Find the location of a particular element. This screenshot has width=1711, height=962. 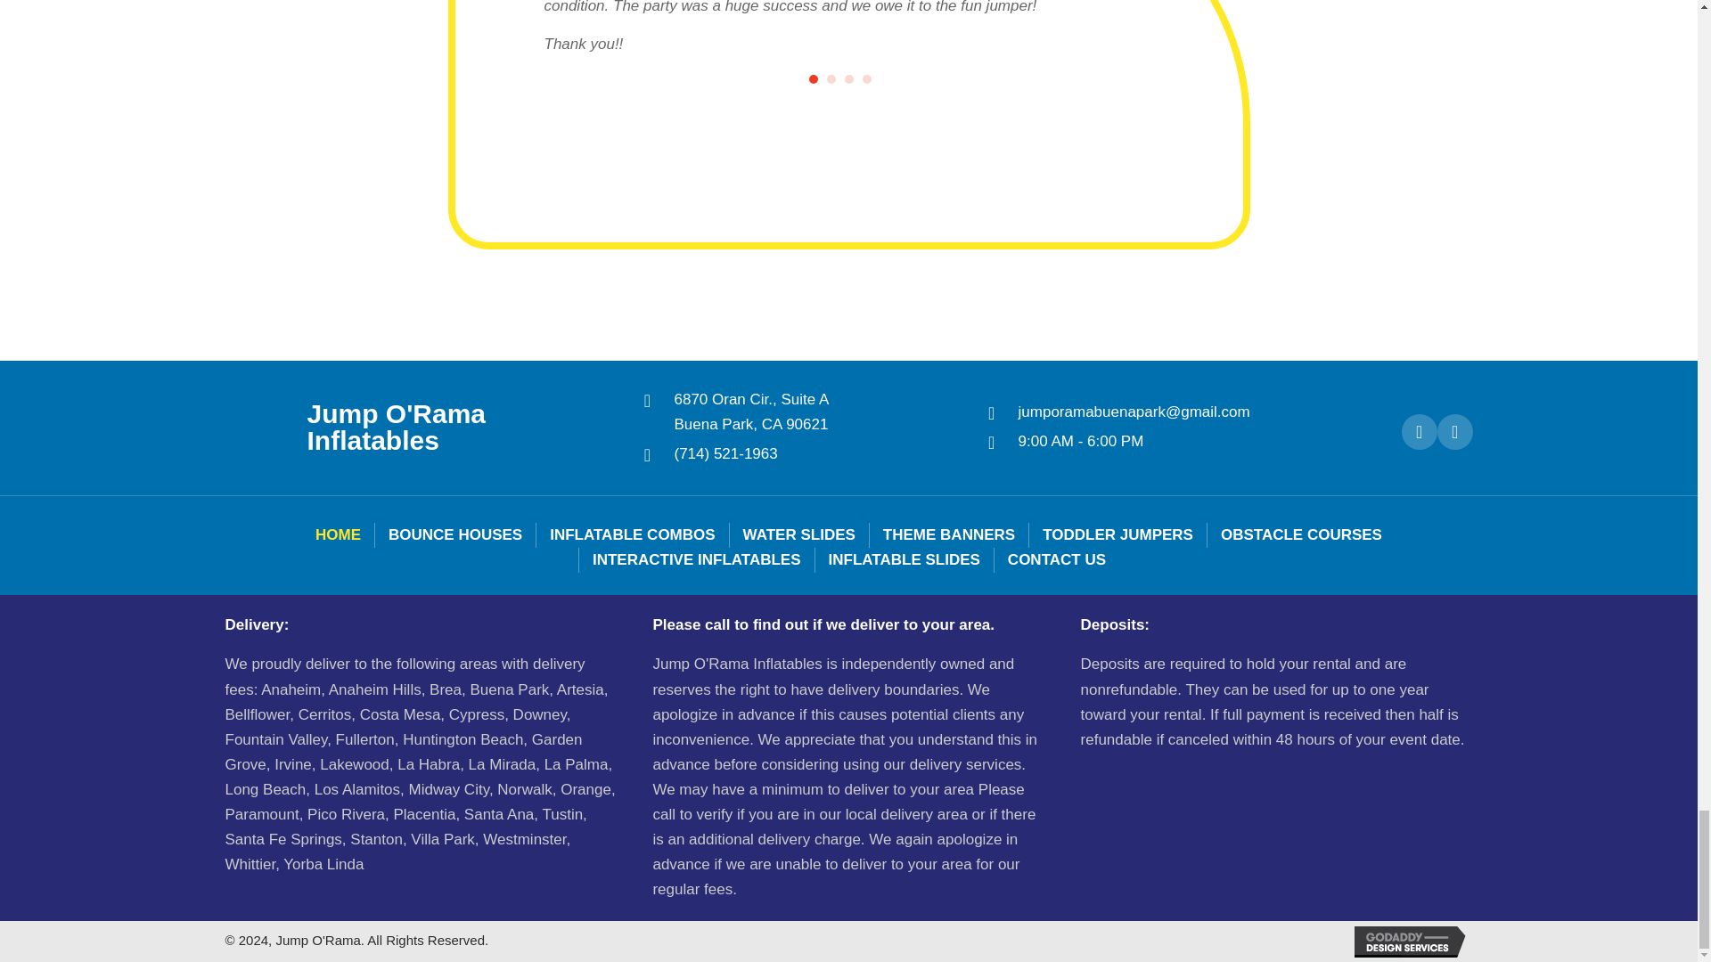

HOME is located at coordinates (454, 534).